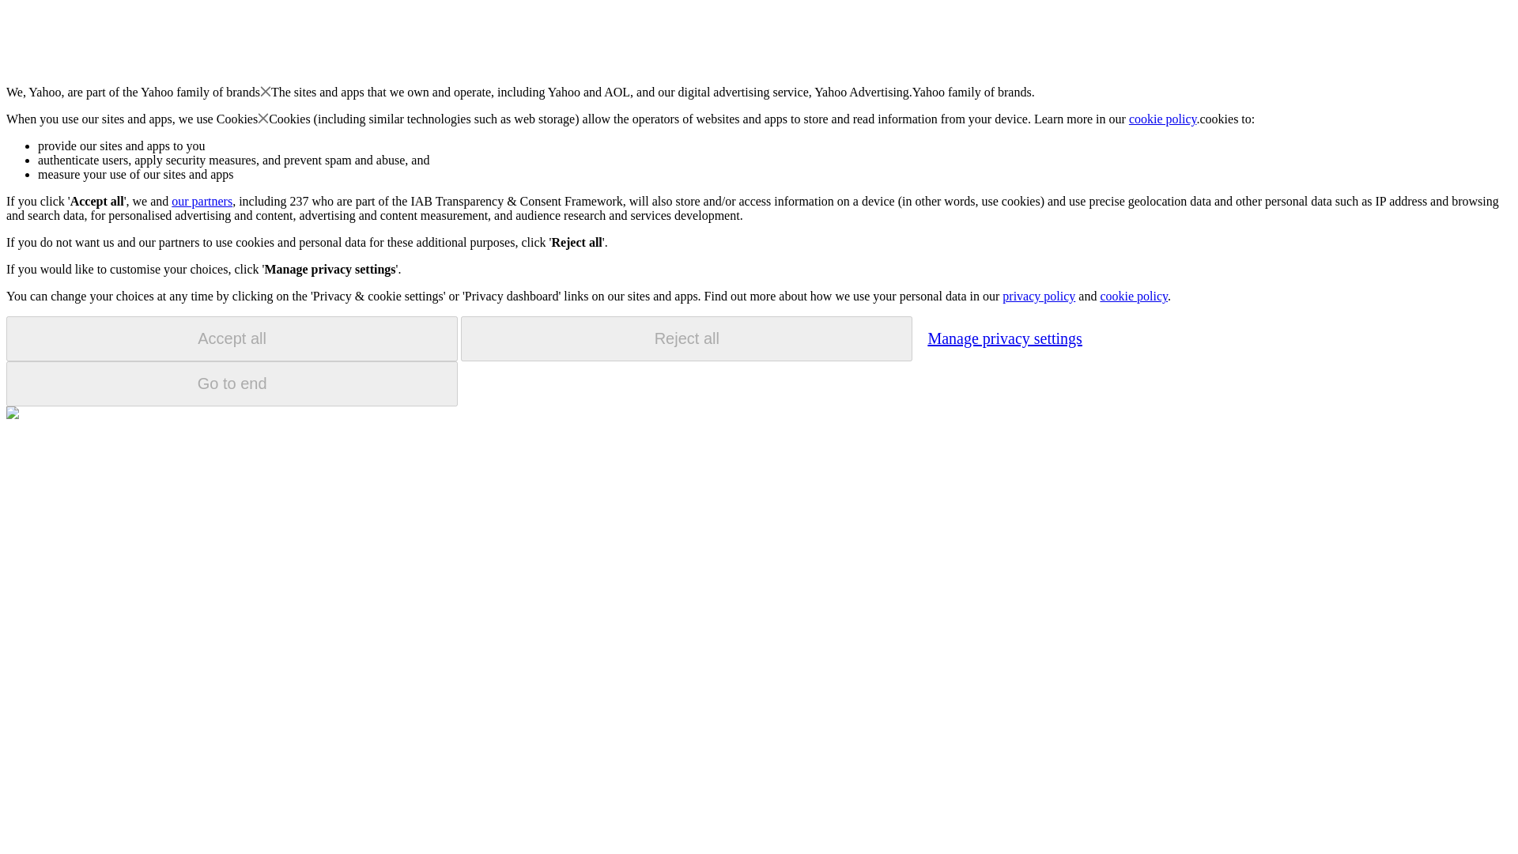 The image size is (1518, 854). I want to click on our partners, so click(201, 201).